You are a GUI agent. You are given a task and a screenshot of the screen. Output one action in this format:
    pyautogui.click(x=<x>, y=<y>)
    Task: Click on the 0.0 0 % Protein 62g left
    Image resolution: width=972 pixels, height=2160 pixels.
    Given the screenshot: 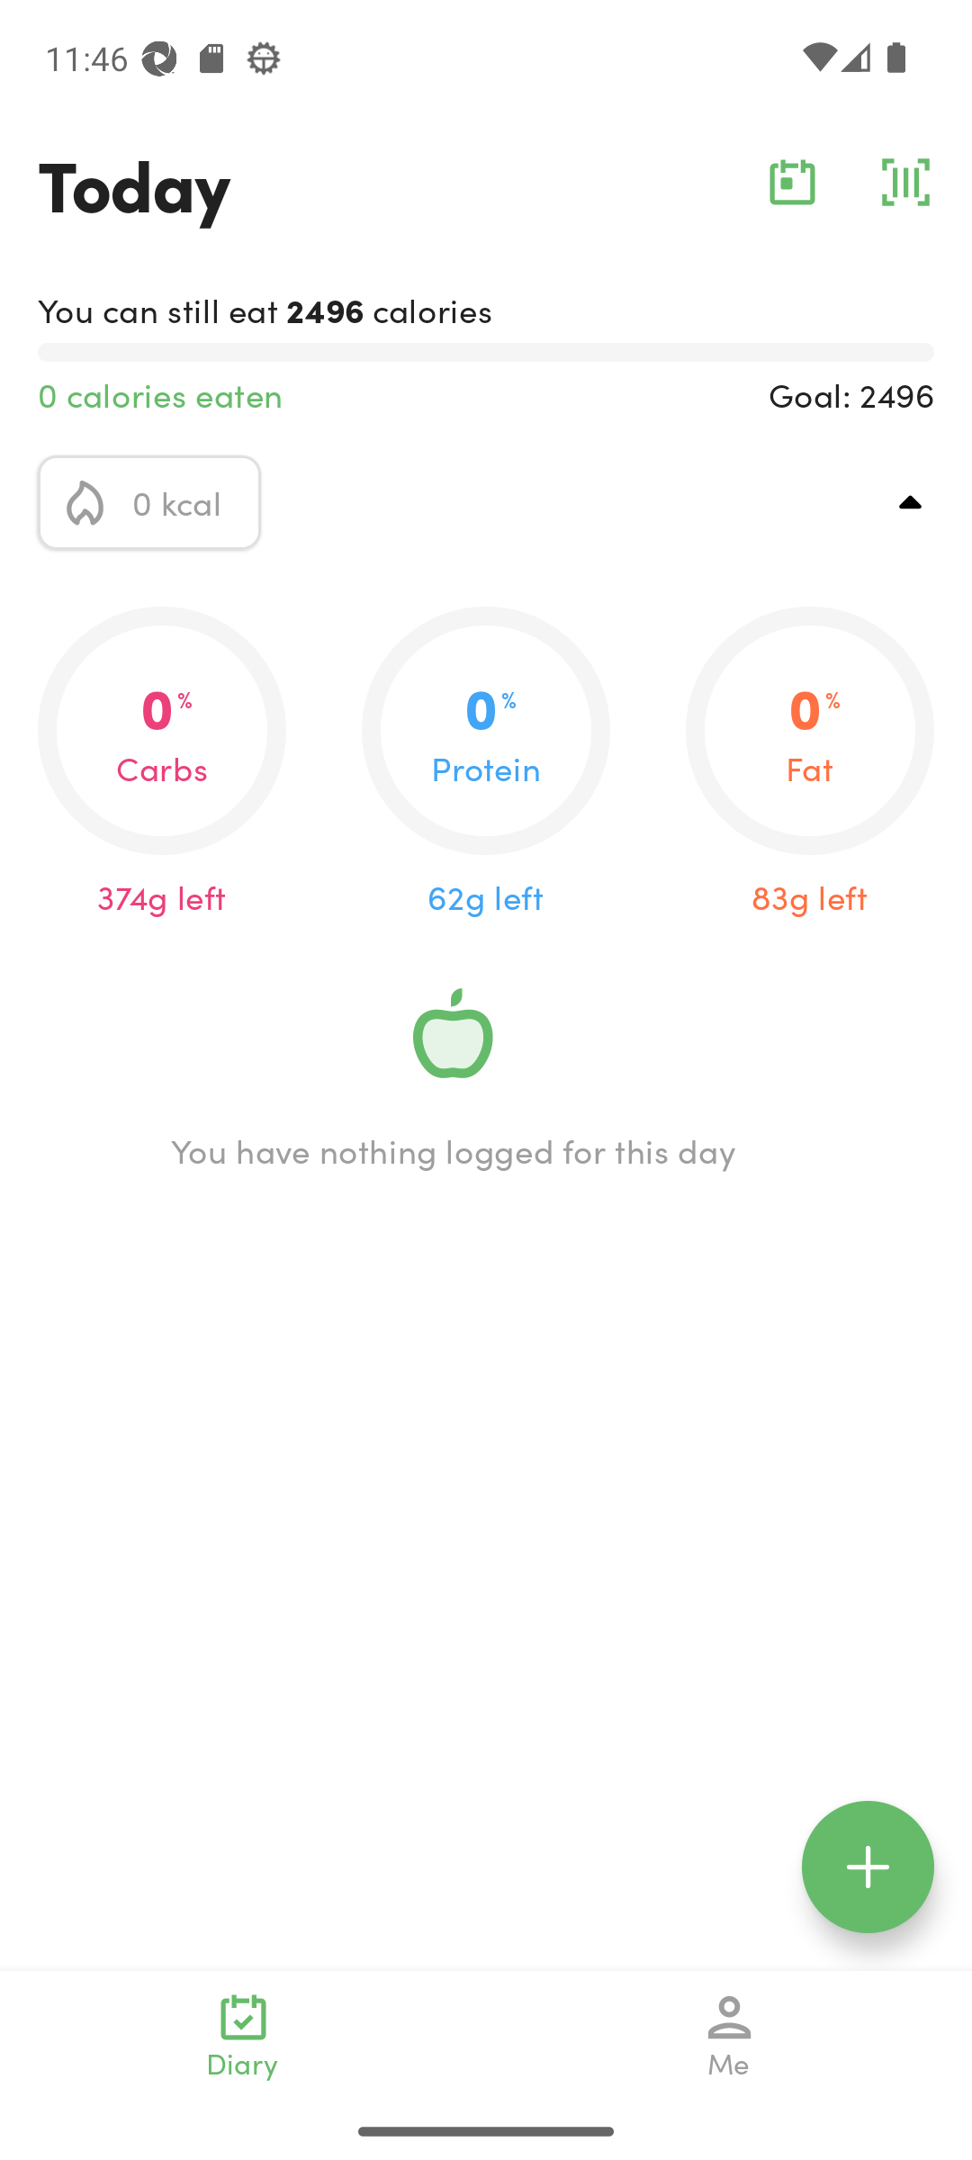 What is the action you would take?
    pyautogui.click(x=486, y=763)
    